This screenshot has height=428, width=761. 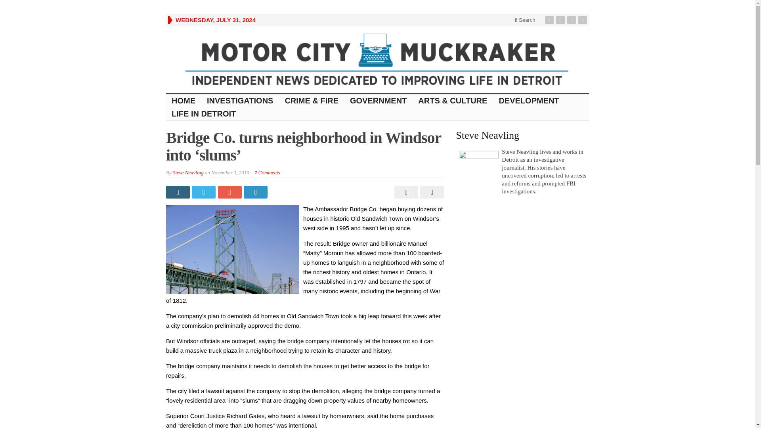 What do you see at coordinates (561, 20) in the screenshot?
I see `Twitter` at bounding box center [561, 20].